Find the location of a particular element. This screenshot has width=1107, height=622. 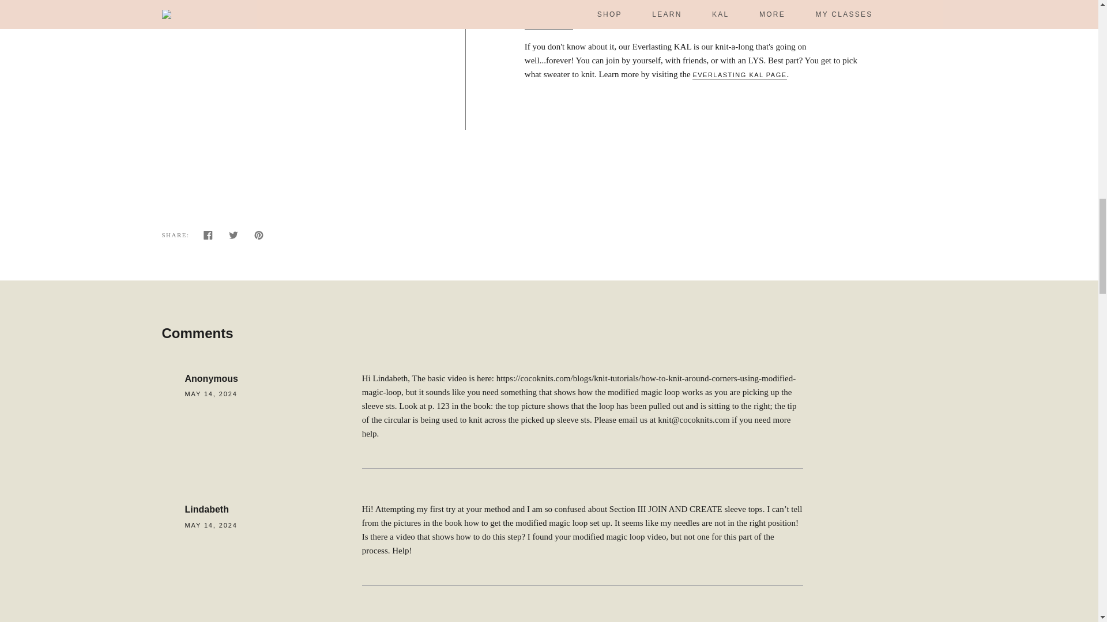

Share on Facebook is located at coordinates (208, 238).